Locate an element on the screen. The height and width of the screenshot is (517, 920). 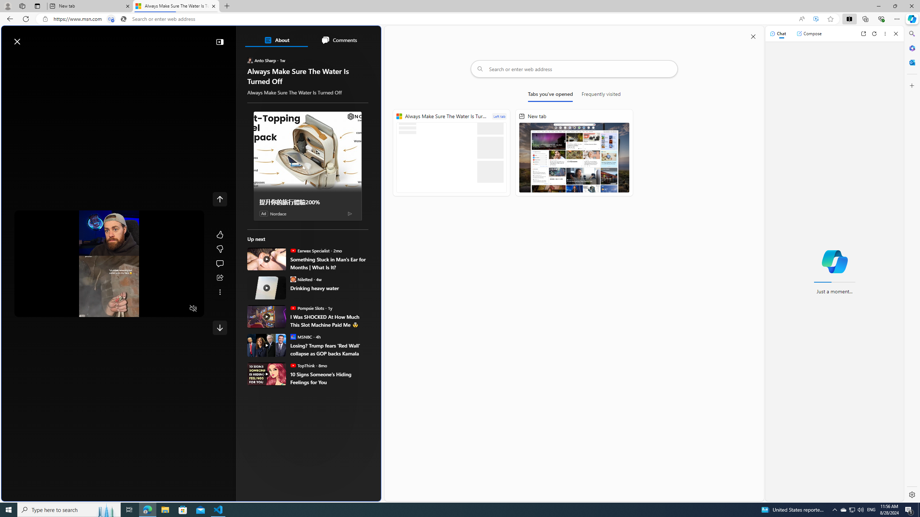
Side bar is located at coordinates (912, 264).